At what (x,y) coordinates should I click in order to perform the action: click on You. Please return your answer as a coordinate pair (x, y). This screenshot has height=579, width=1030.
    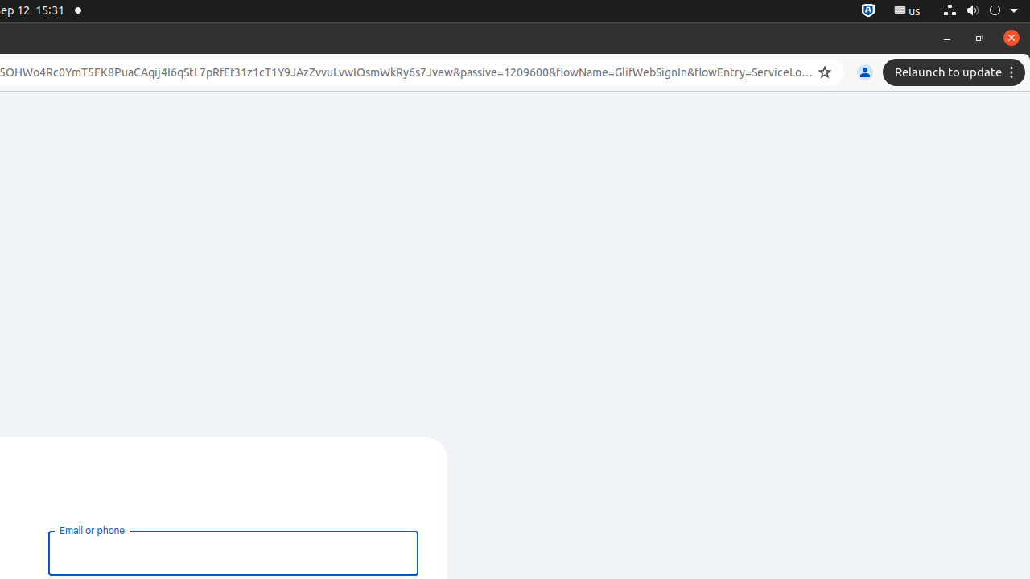
    Looking at the image, I should click on (865, 72).